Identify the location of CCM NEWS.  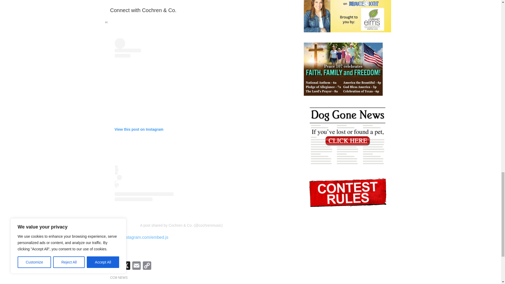
(119, 277).